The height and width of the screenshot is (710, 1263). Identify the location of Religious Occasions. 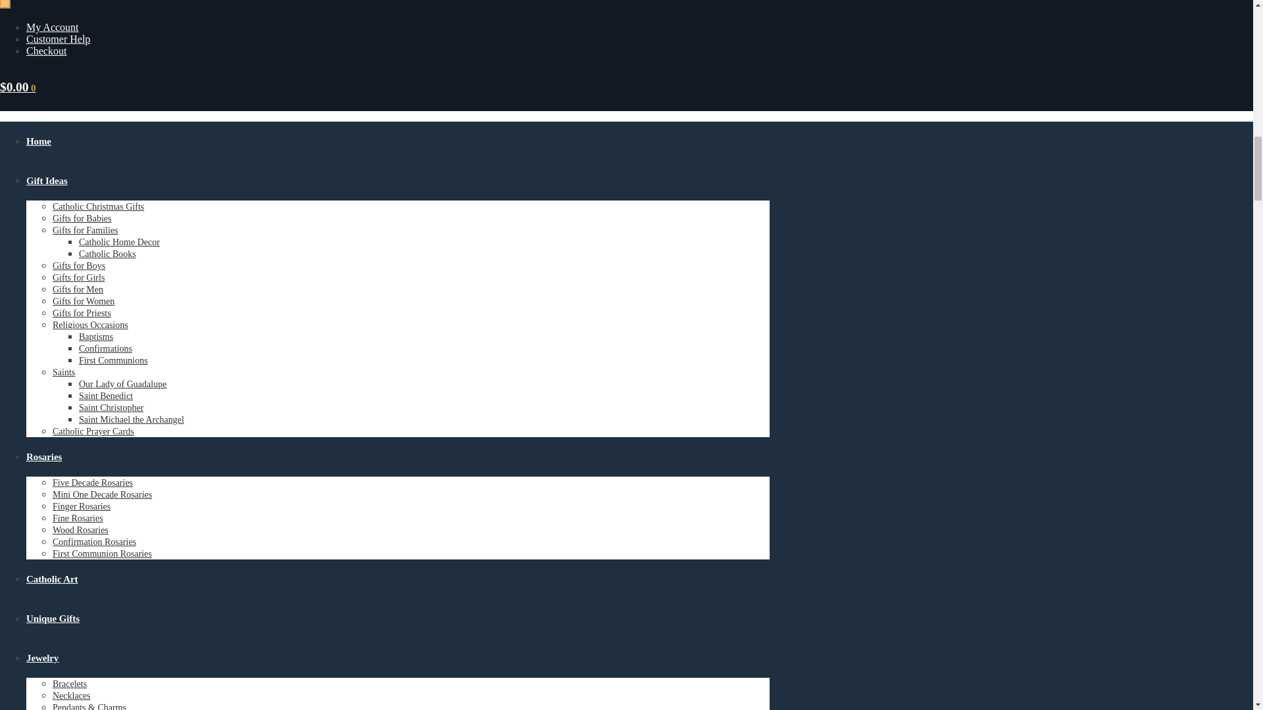
(91, 325).